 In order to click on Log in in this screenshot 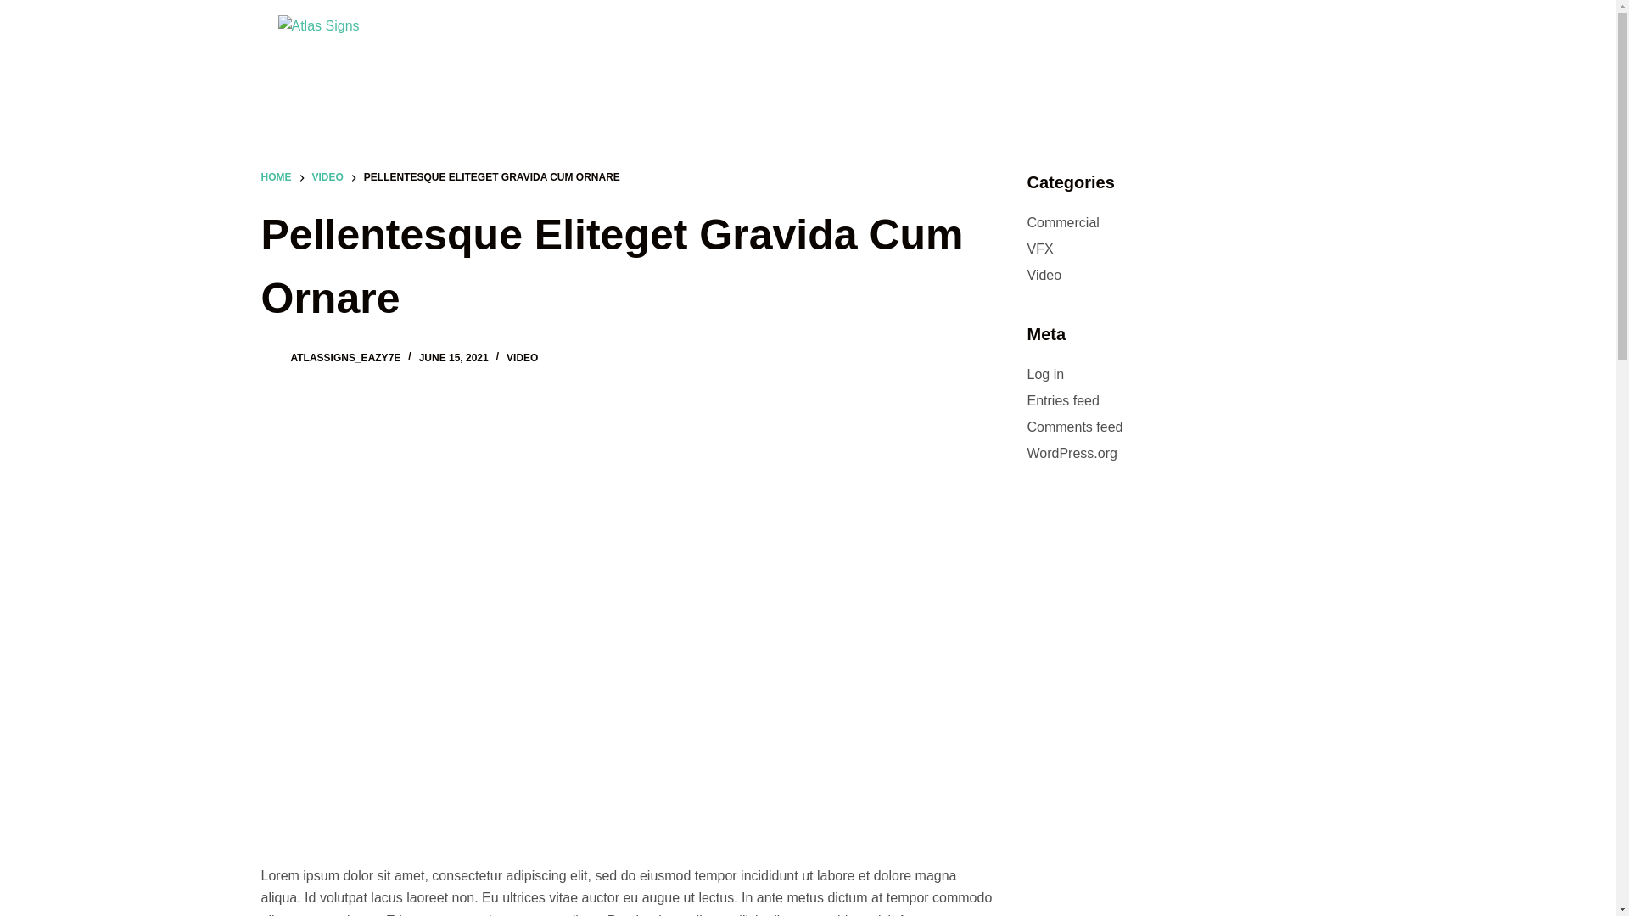, I will do `click(1045, 375)`.